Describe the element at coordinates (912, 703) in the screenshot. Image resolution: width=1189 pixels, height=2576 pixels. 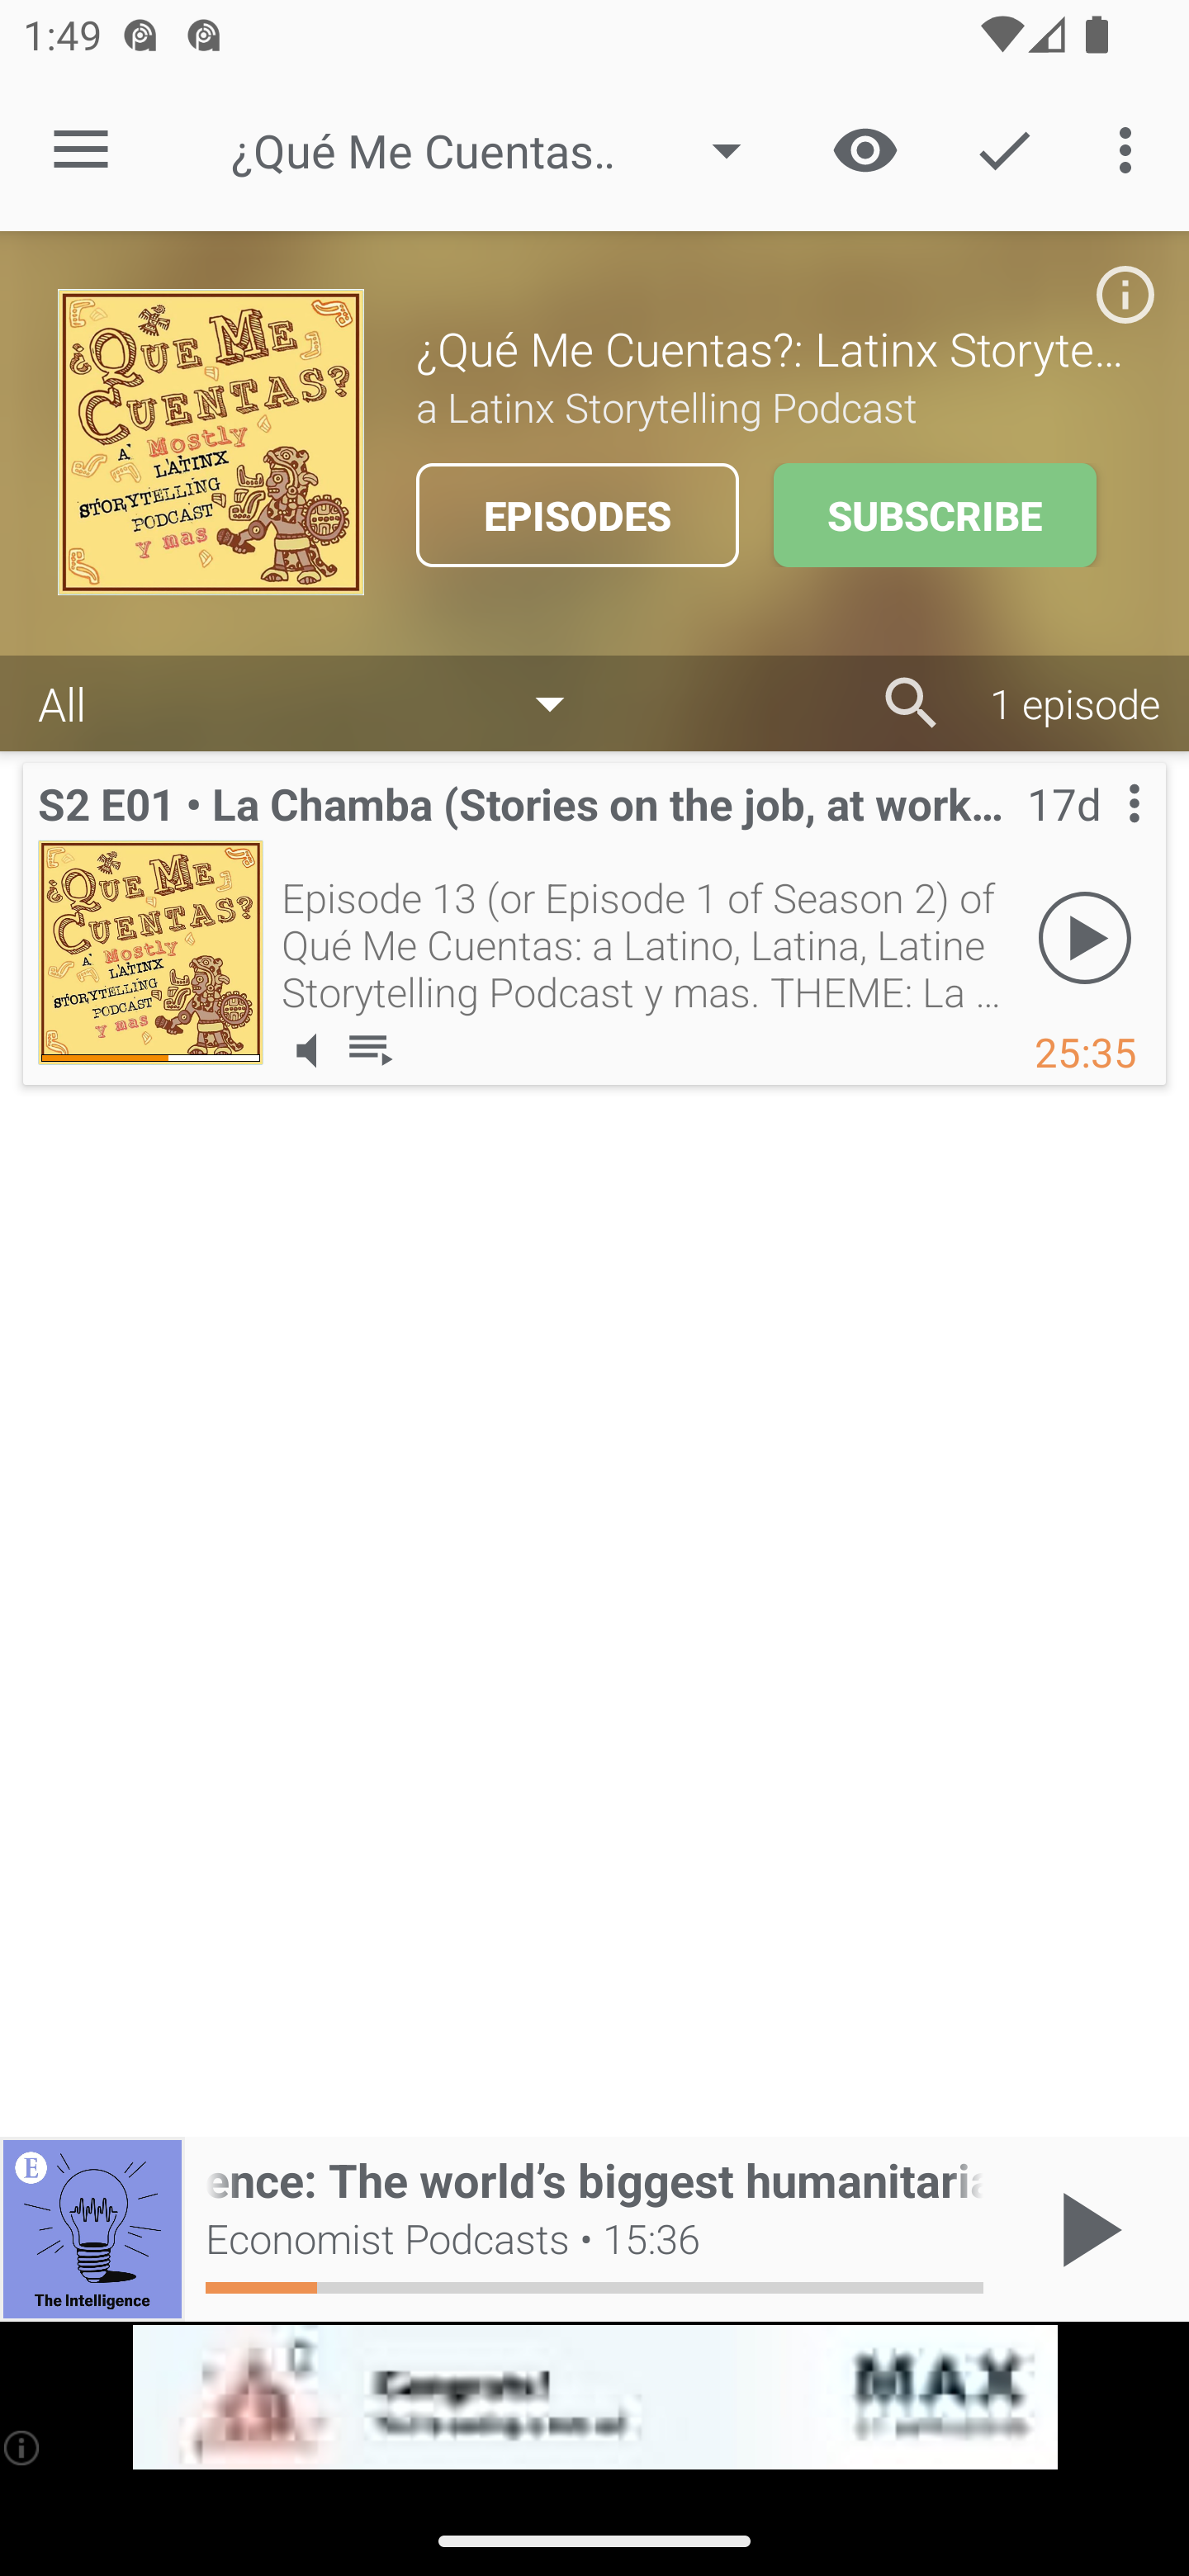
I see `Search` at that location.